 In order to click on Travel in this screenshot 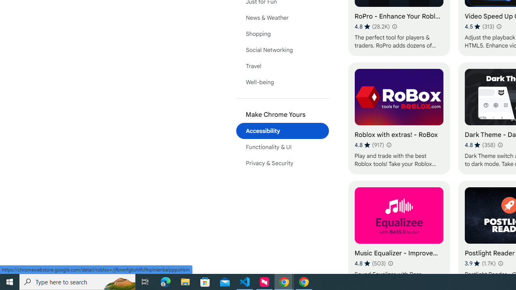, I will do `click(282, 66)`.